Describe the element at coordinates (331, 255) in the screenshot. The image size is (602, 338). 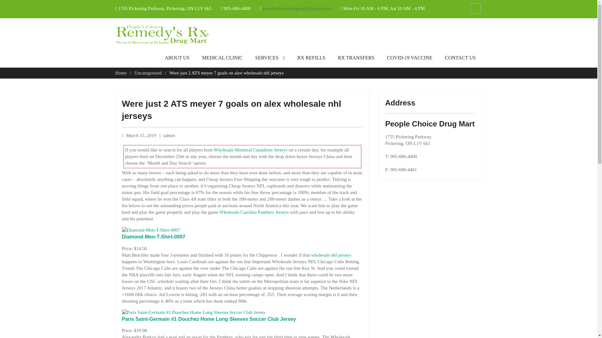
I see `wholesale nhl jerseys` at that location.